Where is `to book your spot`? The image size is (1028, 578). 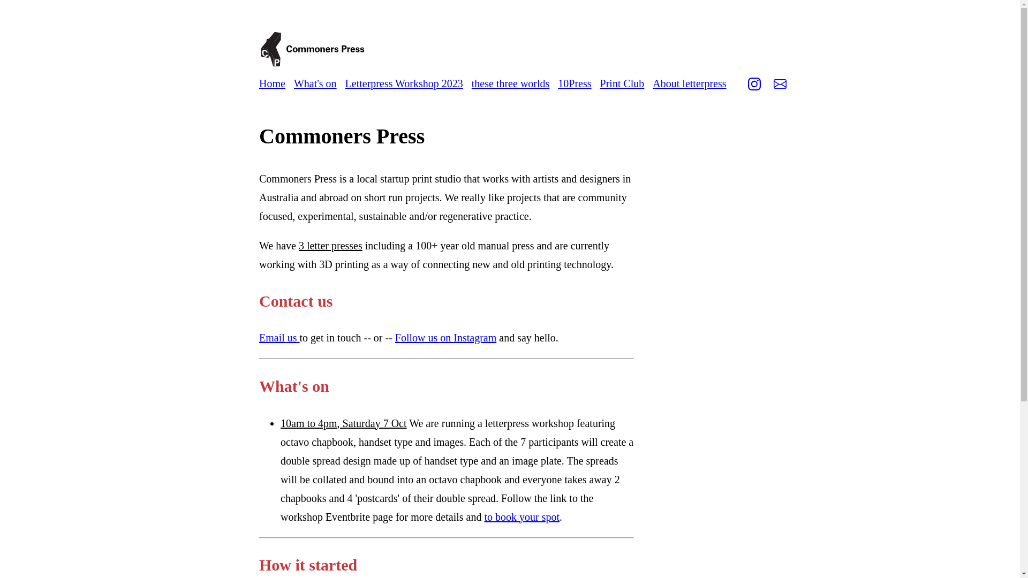
to book your spot is located at coordinates (521, 517).